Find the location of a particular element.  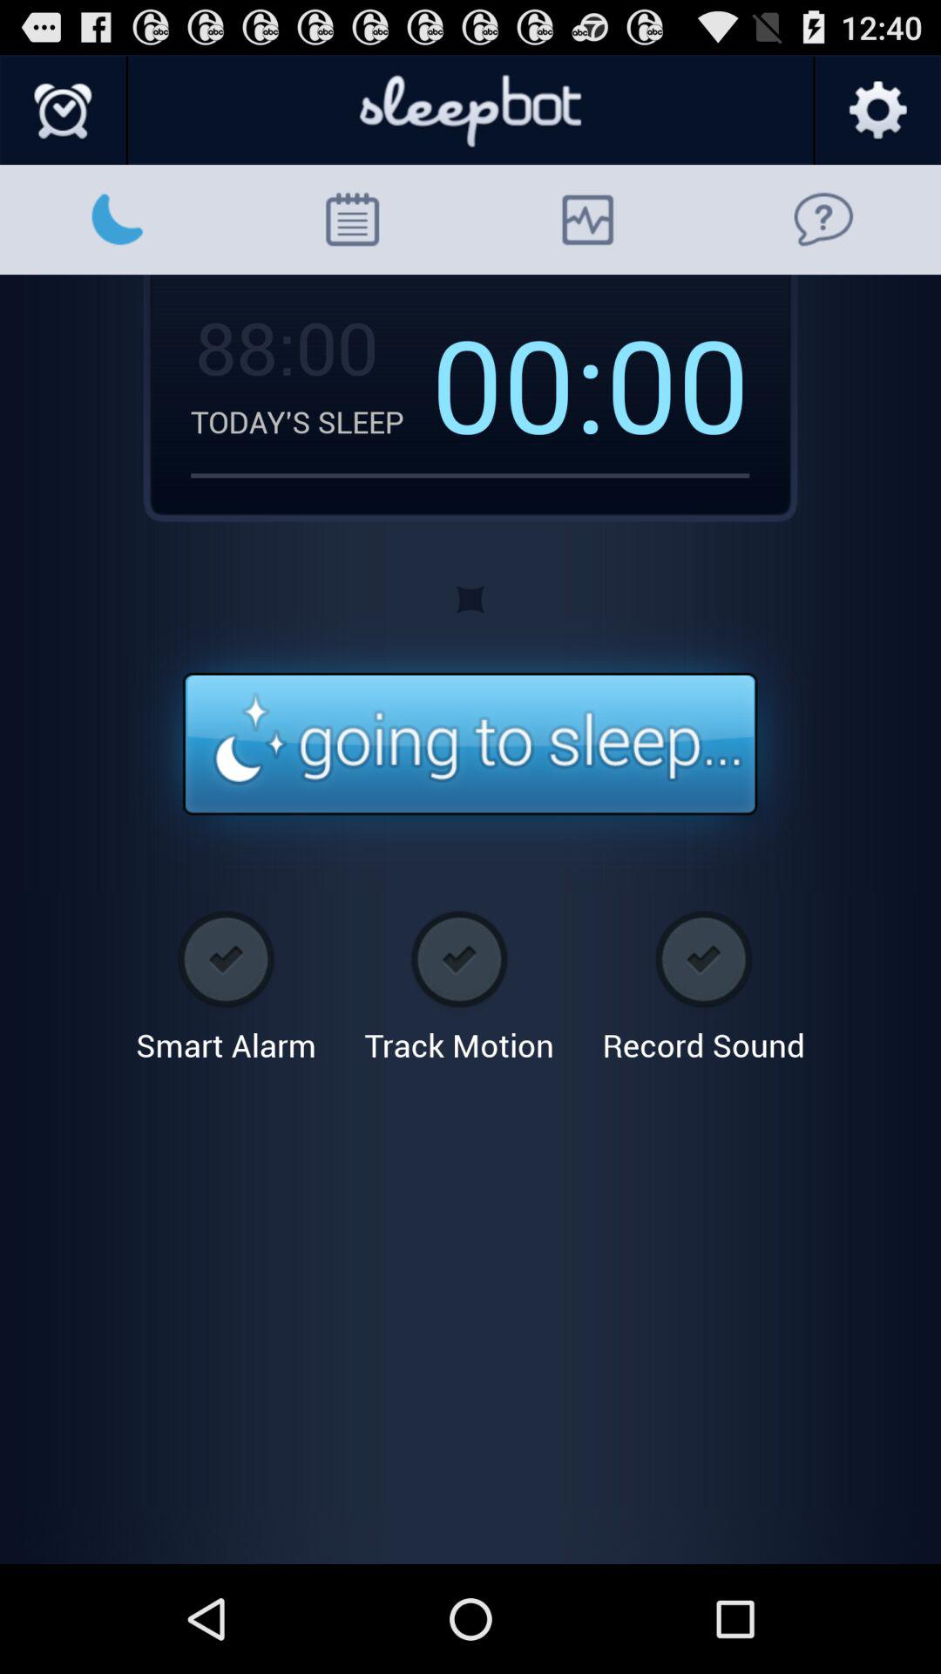

set an alarm is located at coordinates (64, 111).